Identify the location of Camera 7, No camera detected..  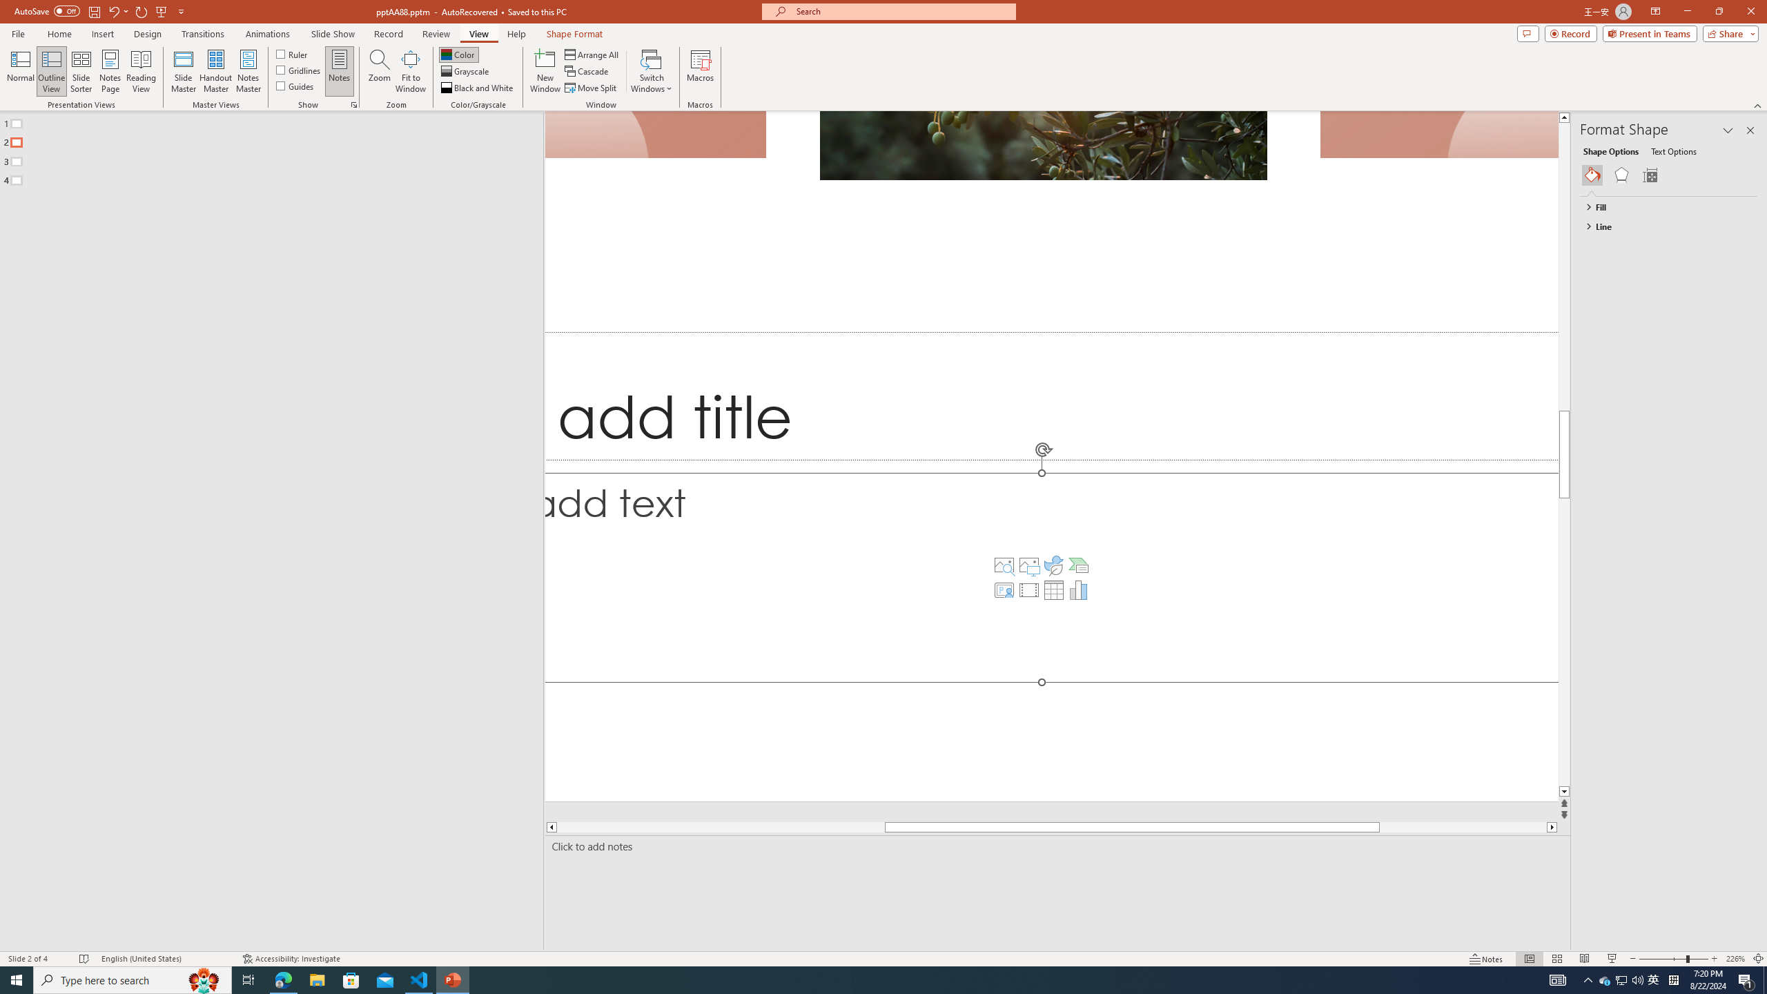
(1438, 135).